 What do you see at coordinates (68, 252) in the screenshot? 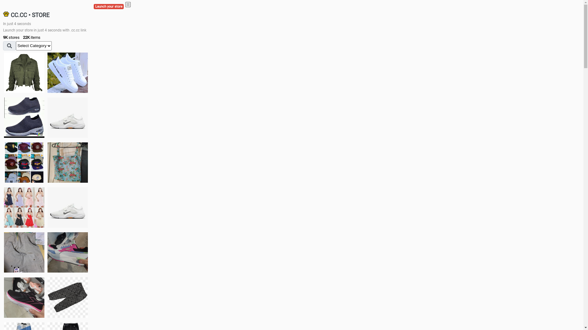
I see `Zapatillas pumas` at bounding box center [68, 252].